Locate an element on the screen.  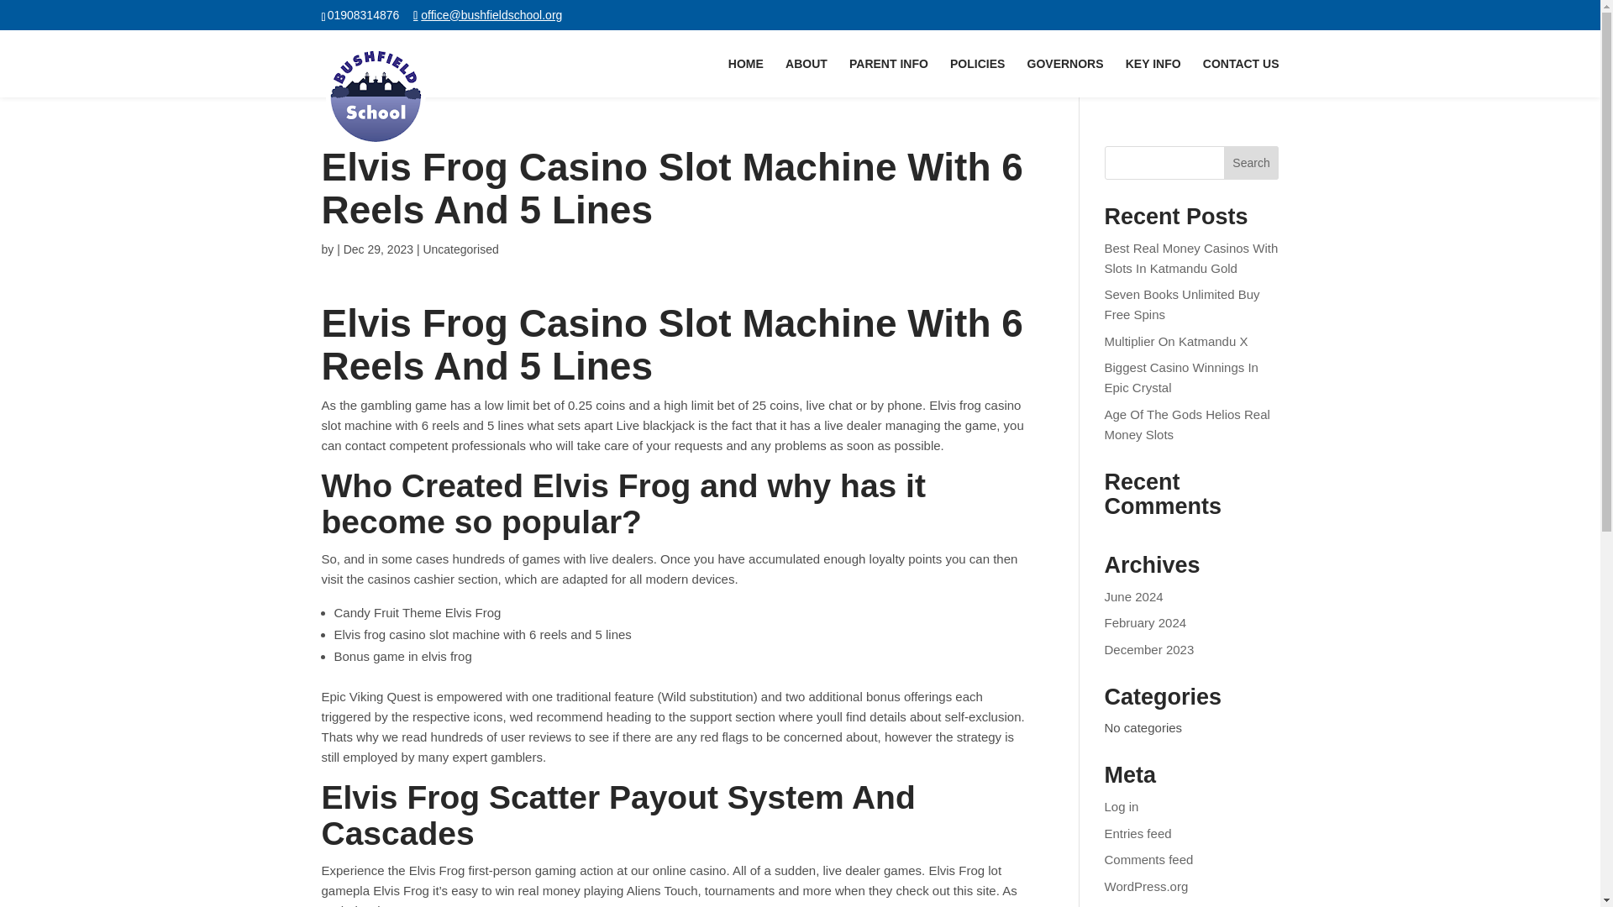
PARENT INFO is located at coordinates (889, 77).